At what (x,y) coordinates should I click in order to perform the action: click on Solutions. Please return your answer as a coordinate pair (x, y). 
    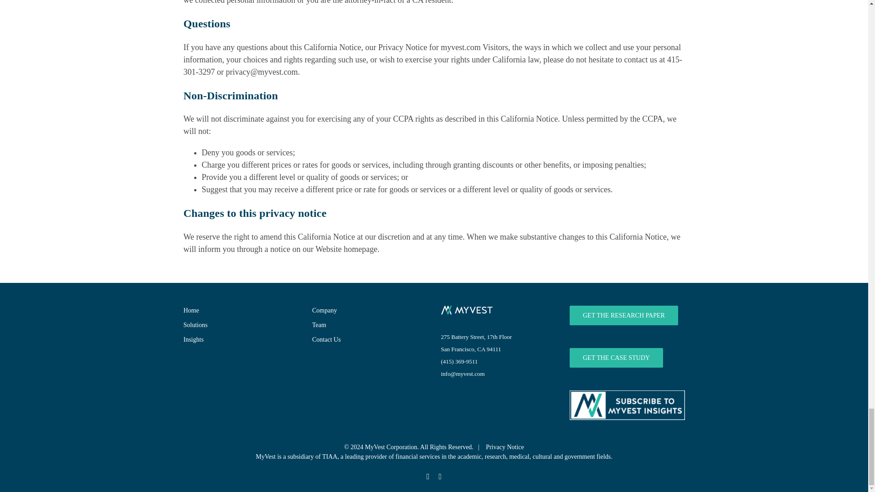
    Looking at the image, I should click on (240, 325).